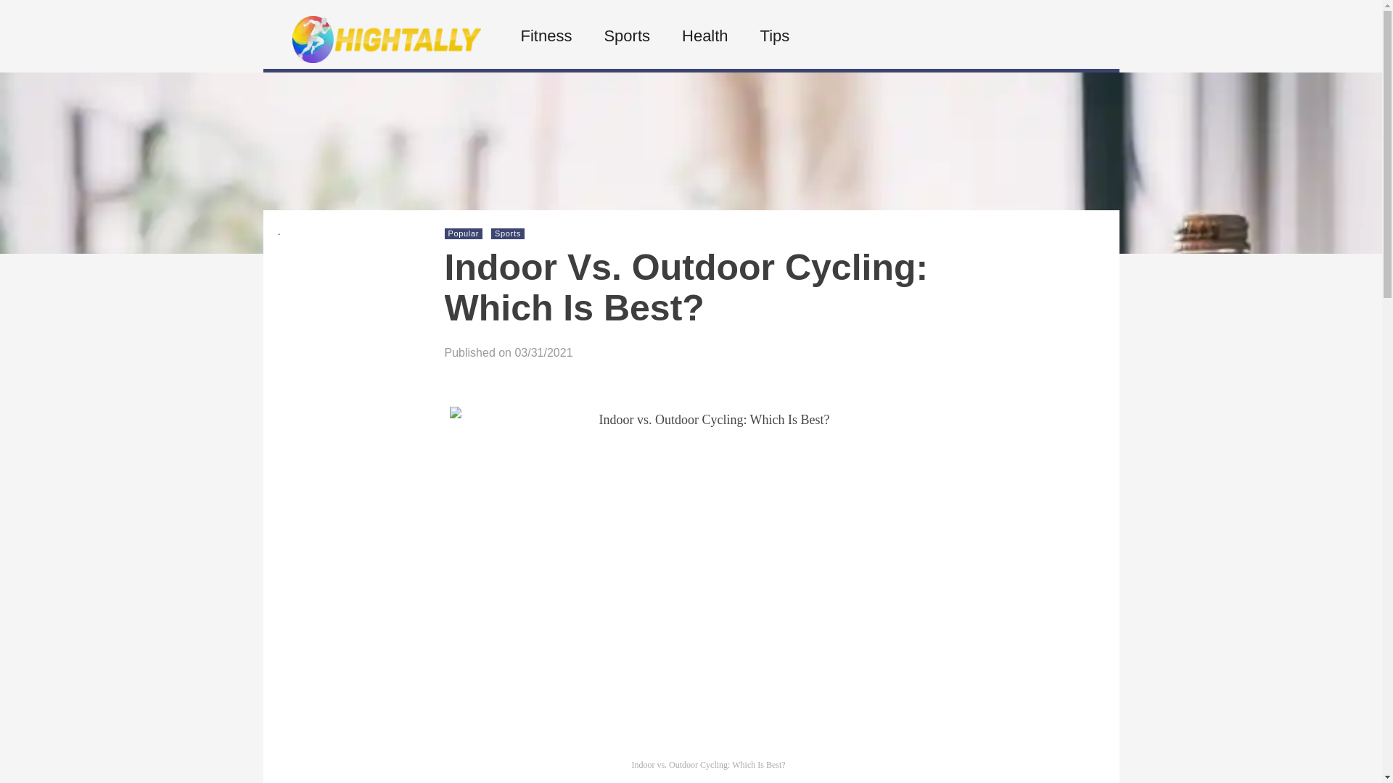  Describe the element at coordinates (464, 233) in the screenshot. I see `Popular` at that location.